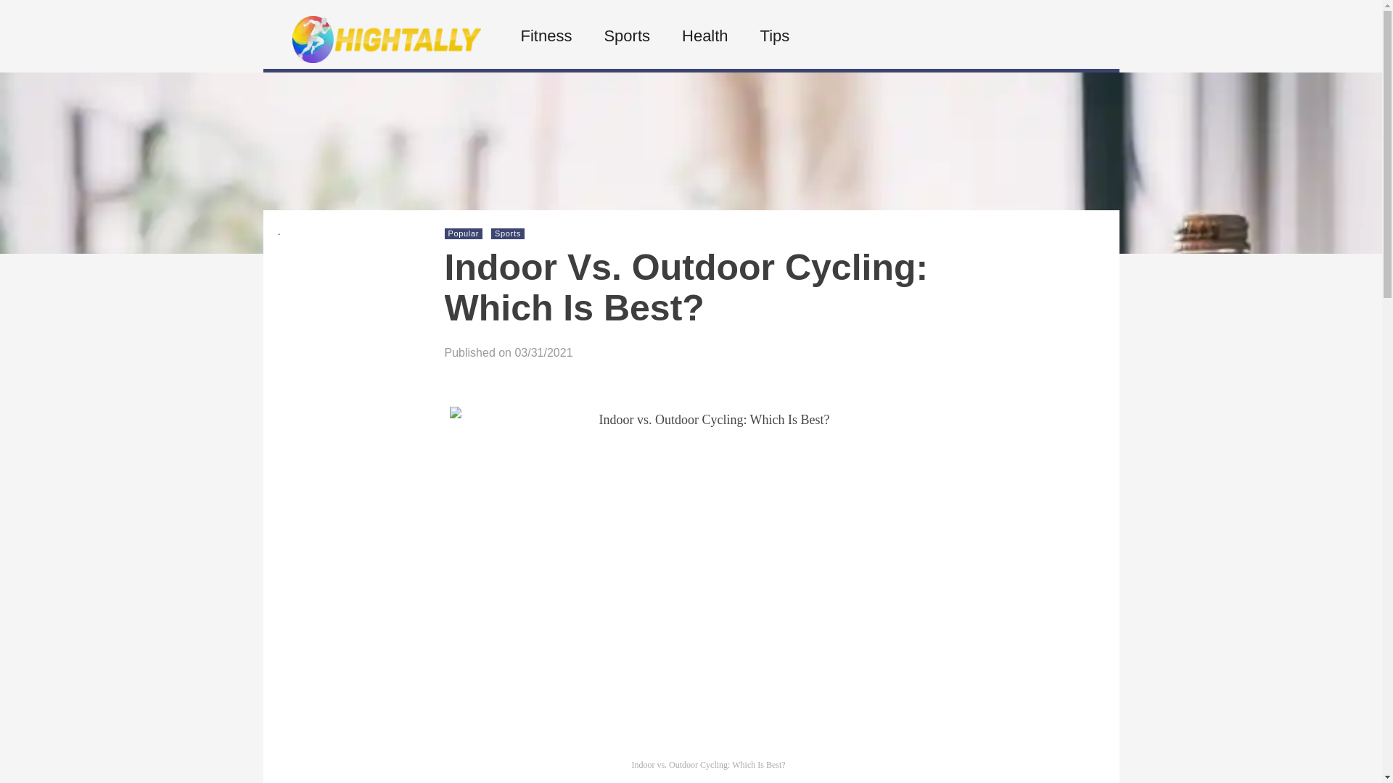  Describe the element at coordinates (464, 233) in the screenshot. I see `Popular` at that location.